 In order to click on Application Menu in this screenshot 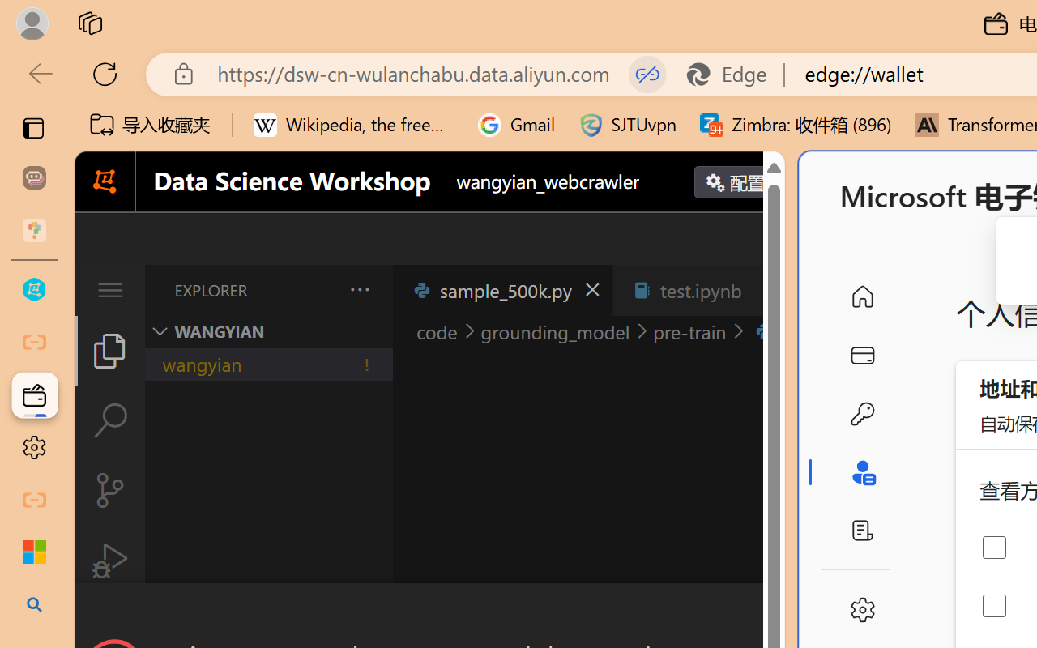, I will do `click(110, 290)`.